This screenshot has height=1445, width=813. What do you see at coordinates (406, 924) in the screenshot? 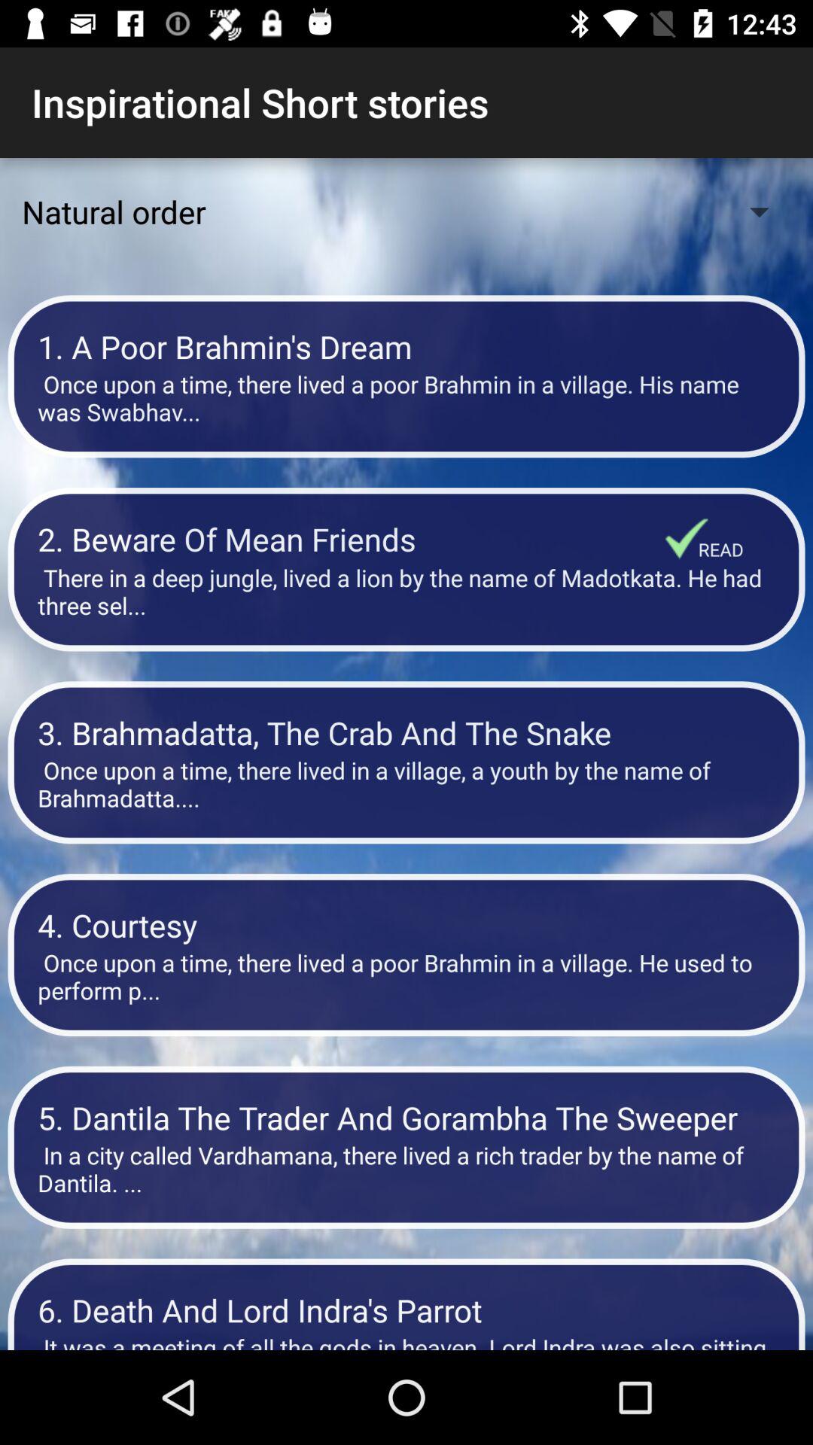
I see `turn on item below once upon a icon` at bounding box center [406, 924].